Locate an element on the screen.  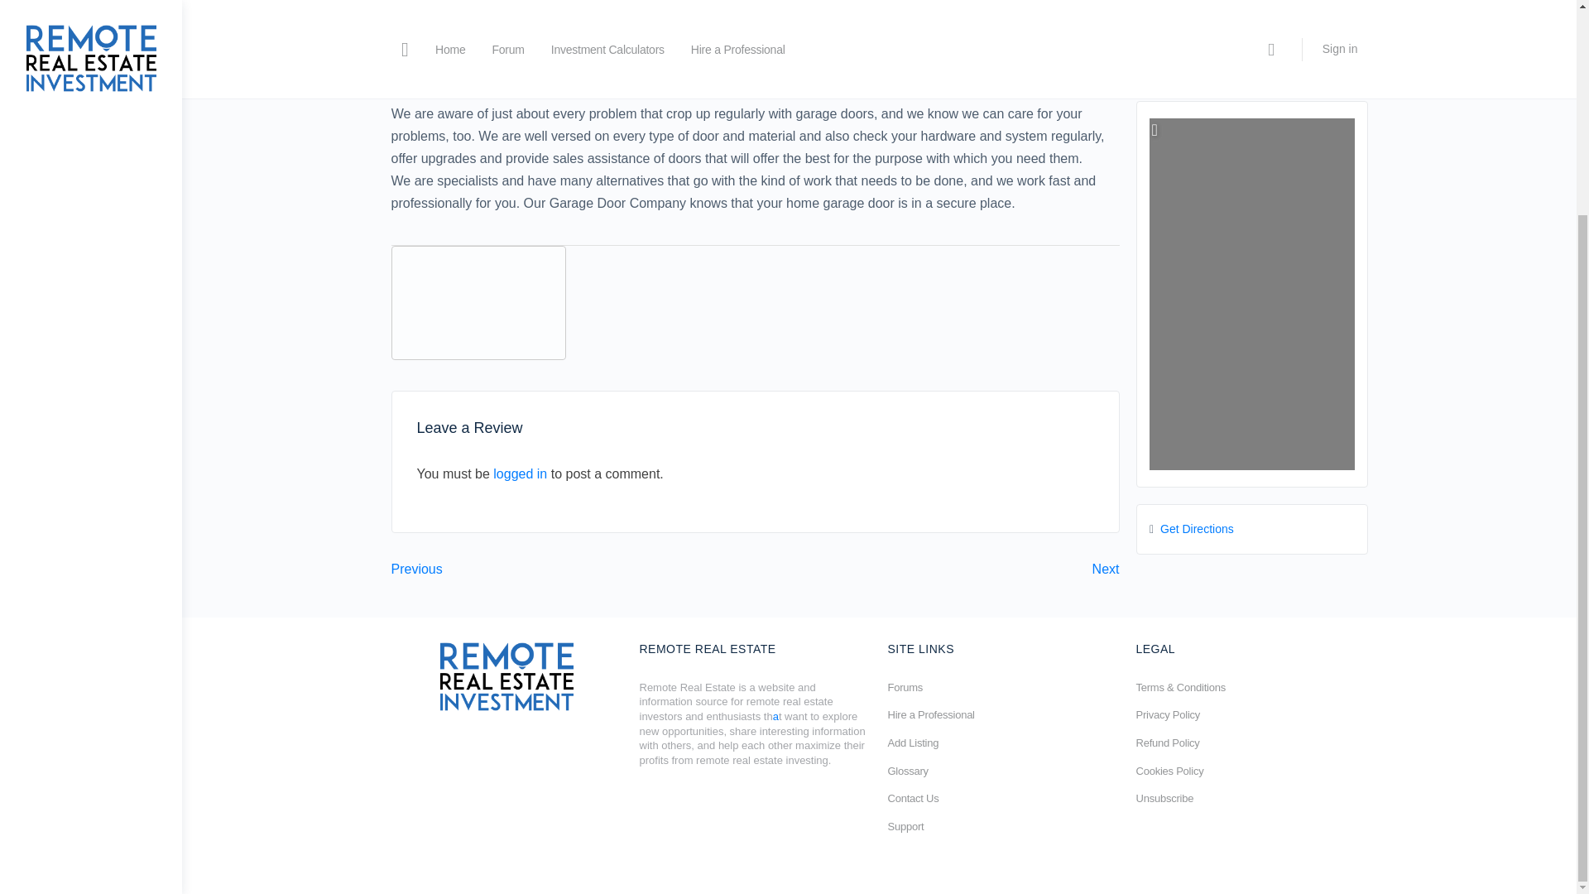
Contact is located at coordinates (487, 66).